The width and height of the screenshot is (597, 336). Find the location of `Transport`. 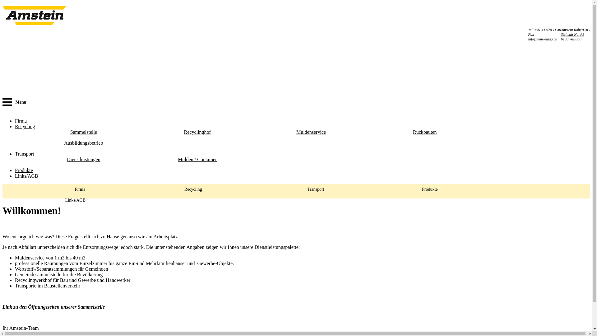

Transport is located at coordinates (25, 154).